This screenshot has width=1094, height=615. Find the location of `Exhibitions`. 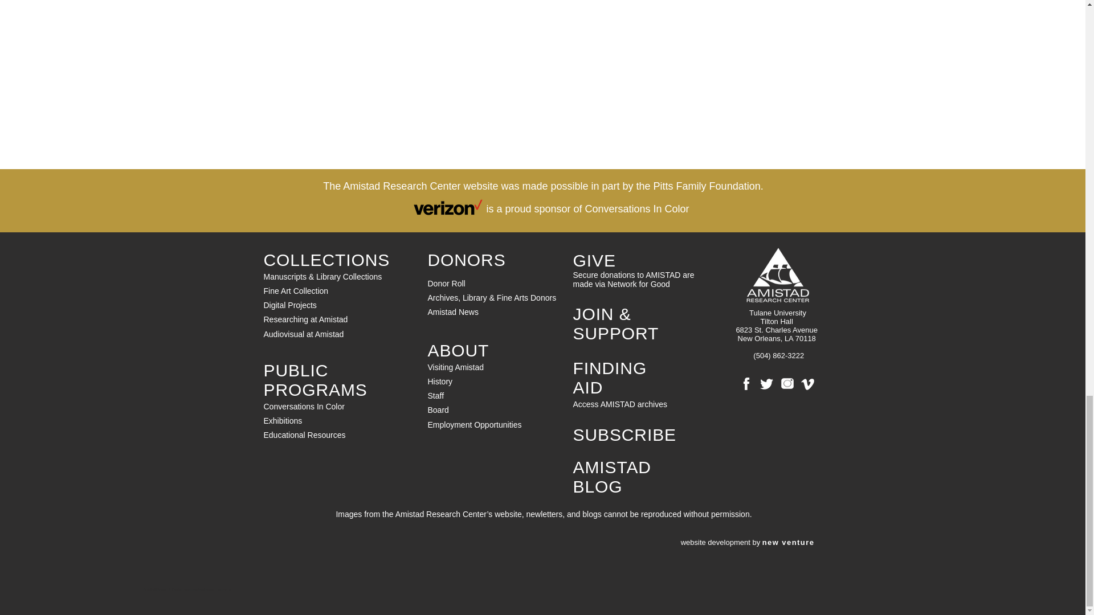

Exhibitions is located at coordinates (283, 421).